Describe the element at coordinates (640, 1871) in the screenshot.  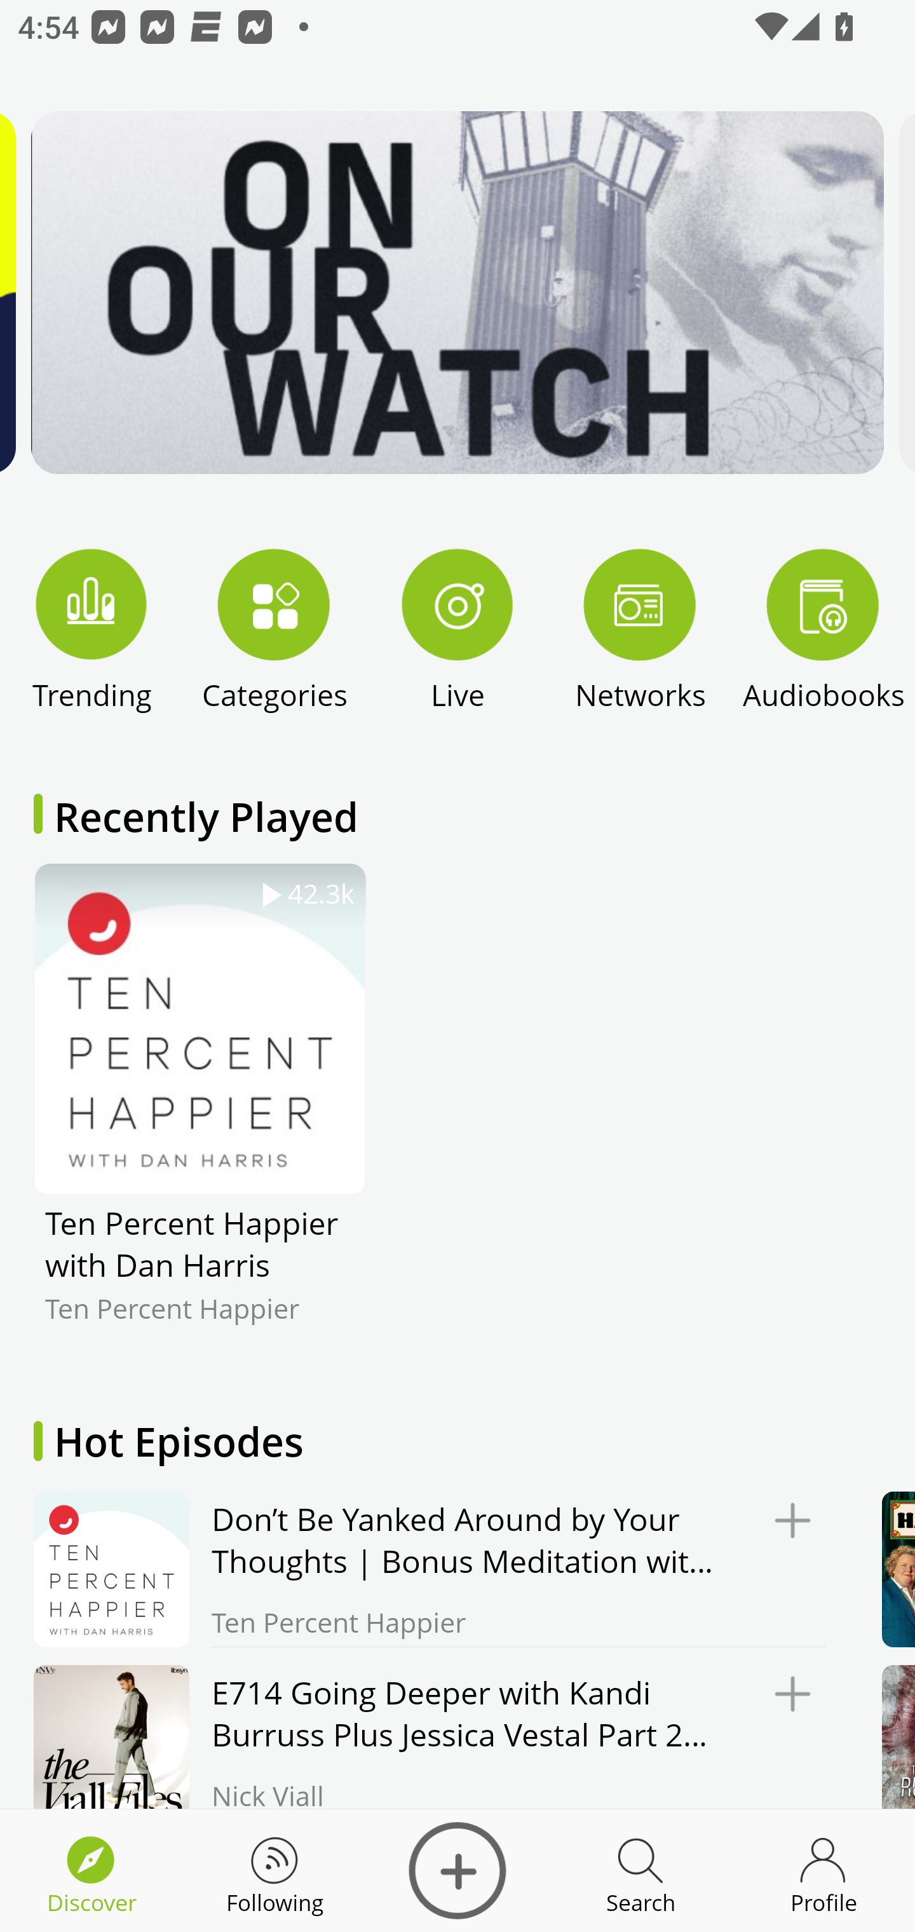
I see `Discover Search` at that location.